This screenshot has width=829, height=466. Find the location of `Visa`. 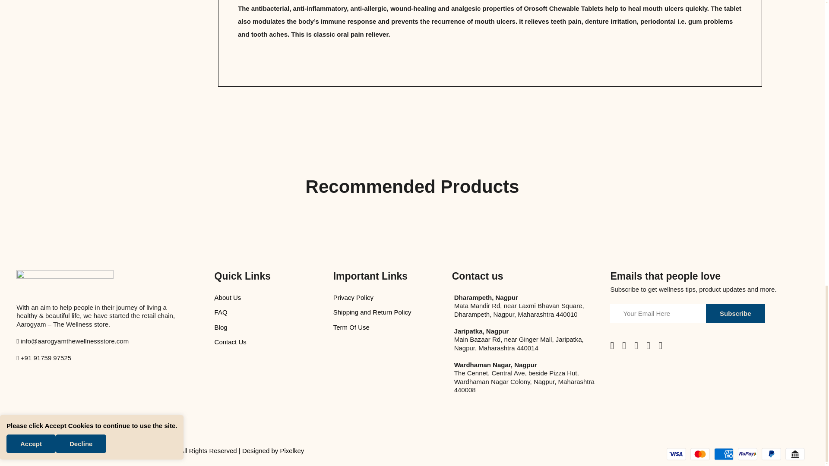

Visa is located at coordinates (676, 454).